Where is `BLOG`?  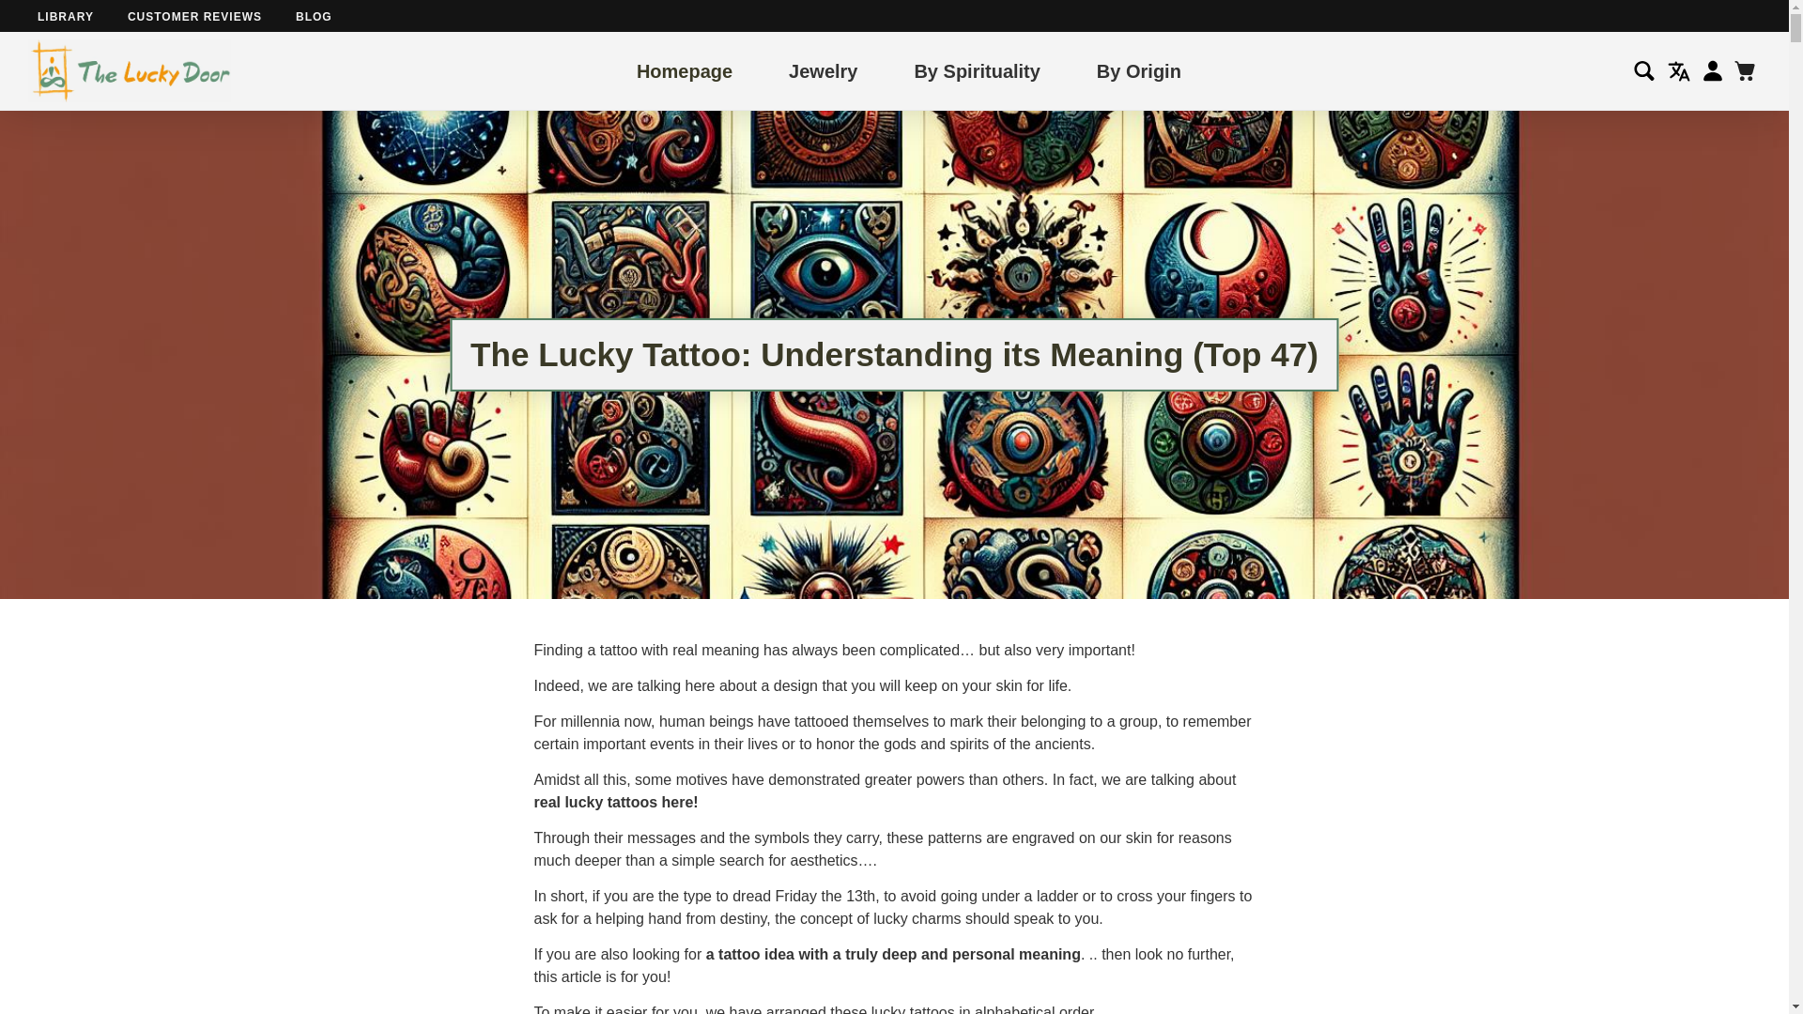 BLOG is located at coordinates (314, 16).